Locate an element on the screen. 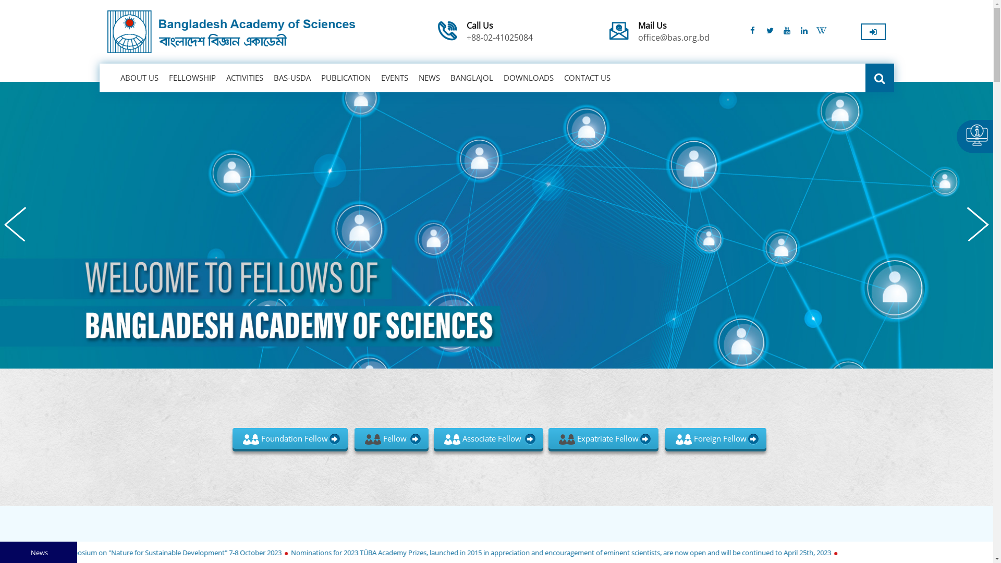 This screenshot has height=563, width=1001. Expatriate Fellow is located at coordinates (604, 438).